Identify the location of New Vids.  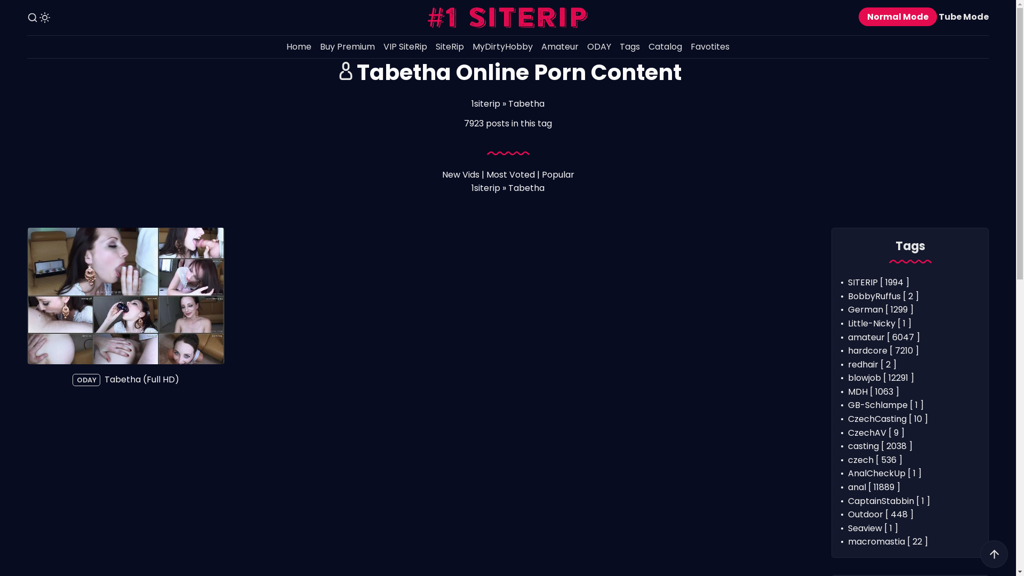
(460, 175).